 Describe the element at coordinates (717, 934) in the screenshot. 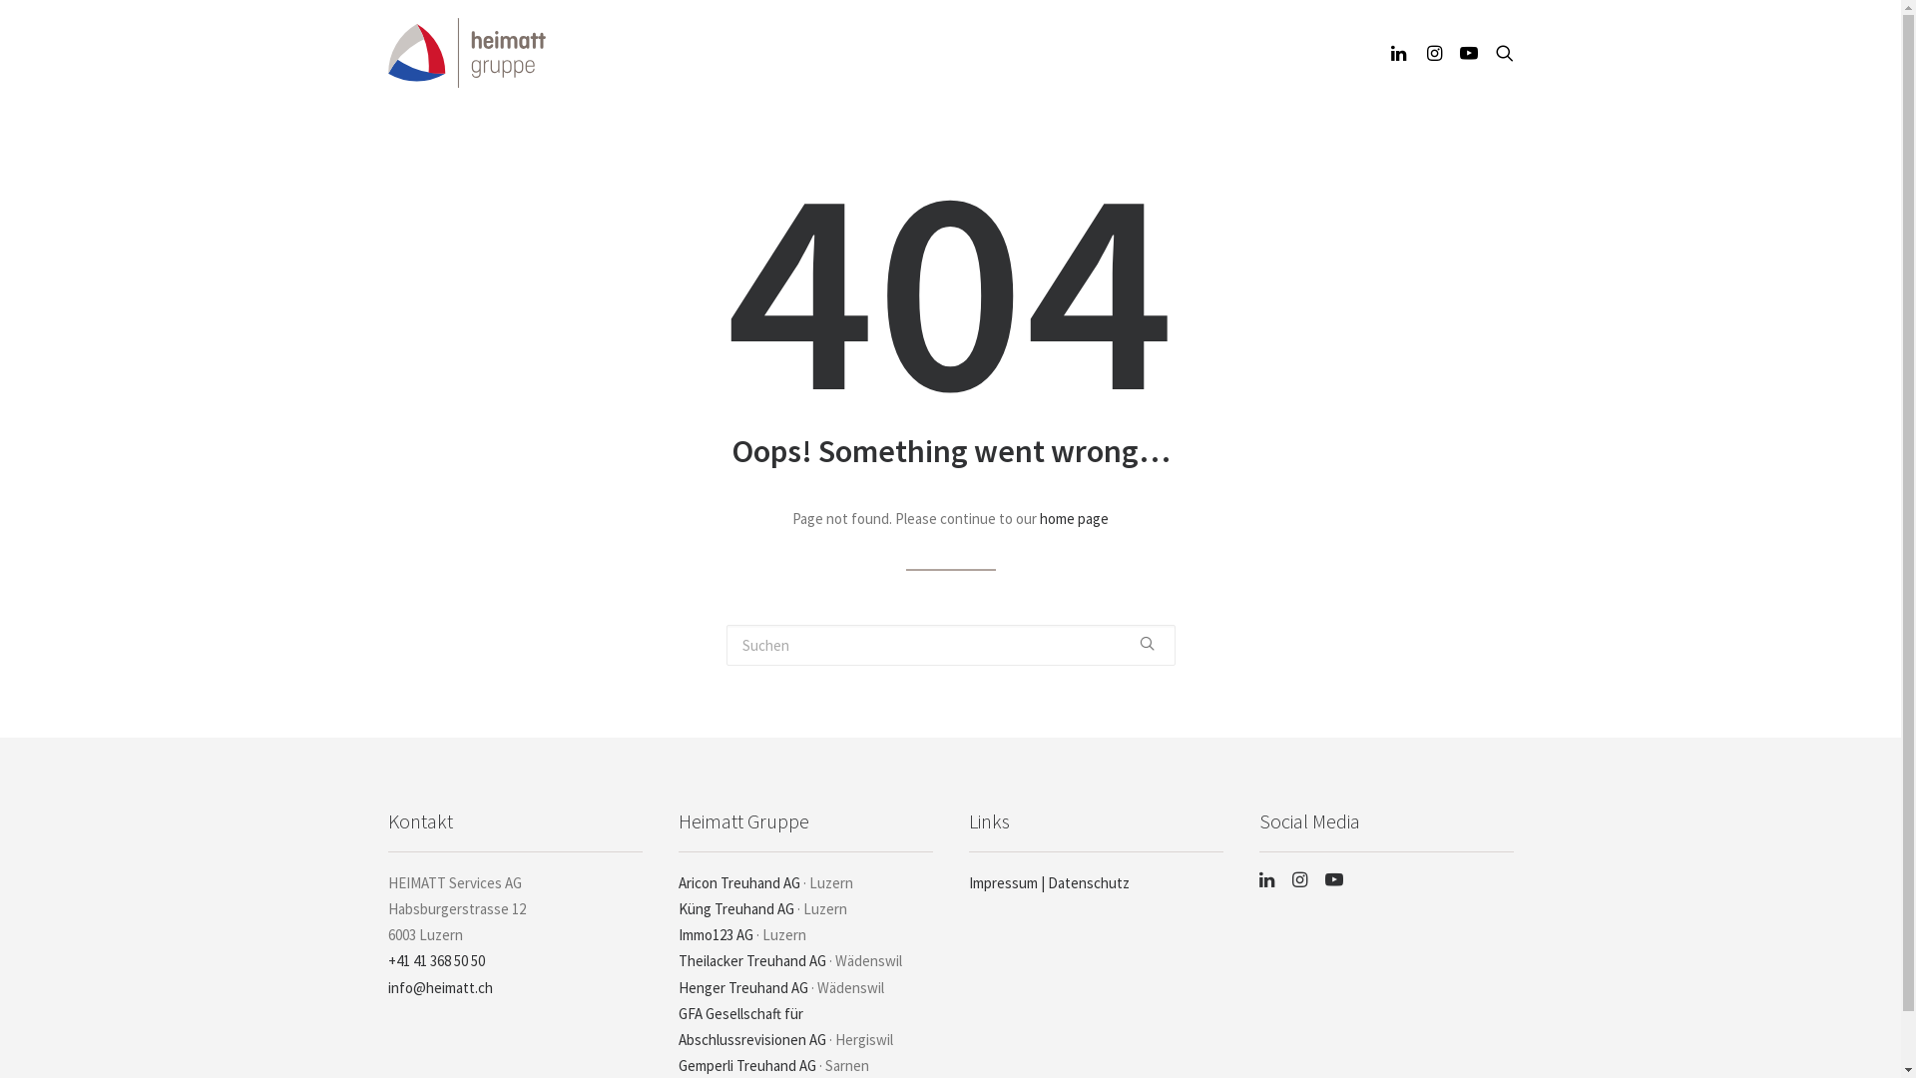

I see `Immo123 AG` at that location.